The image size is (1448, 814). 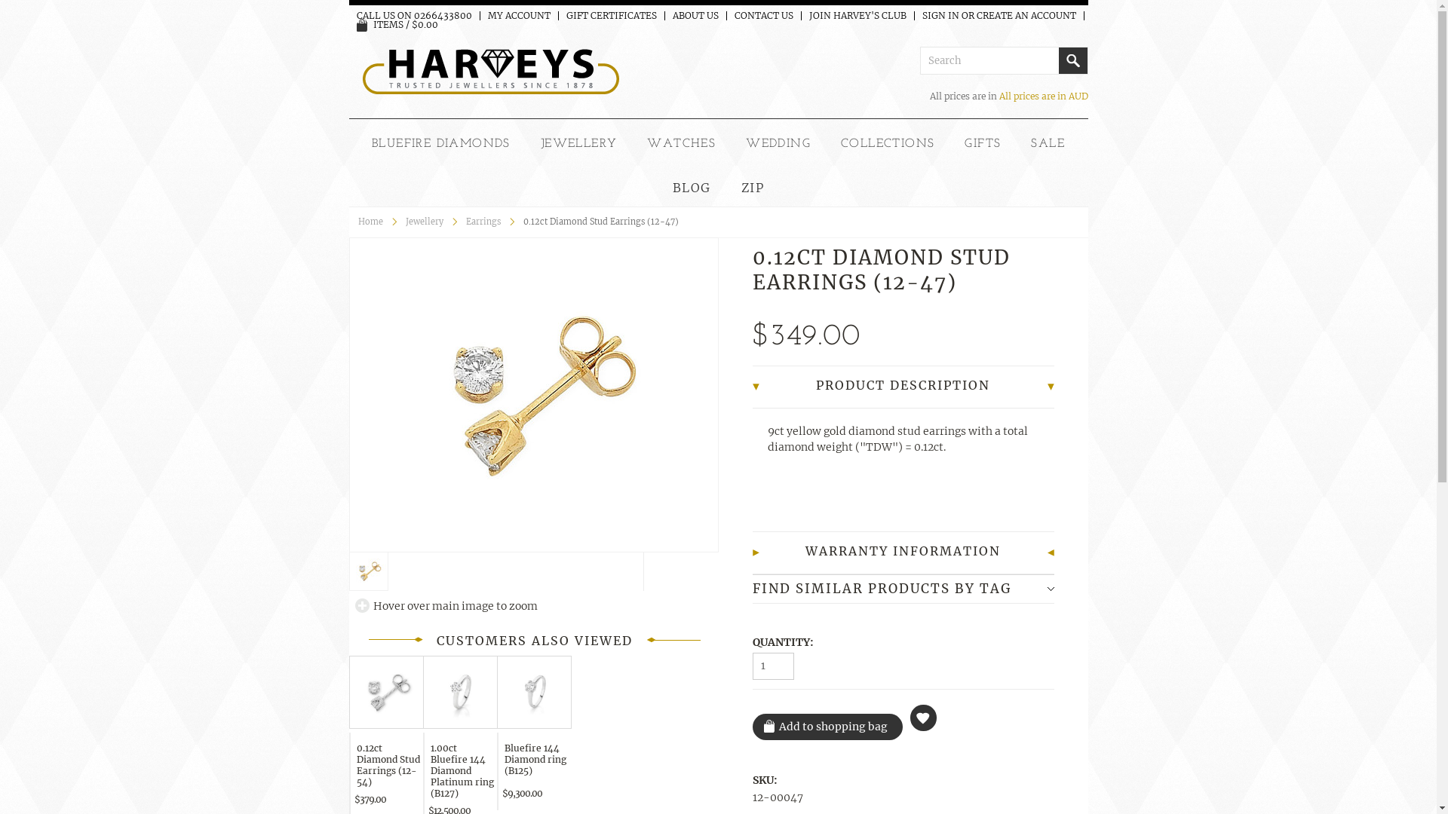 I want to click on GIFTS, so click(x=983, y=144).